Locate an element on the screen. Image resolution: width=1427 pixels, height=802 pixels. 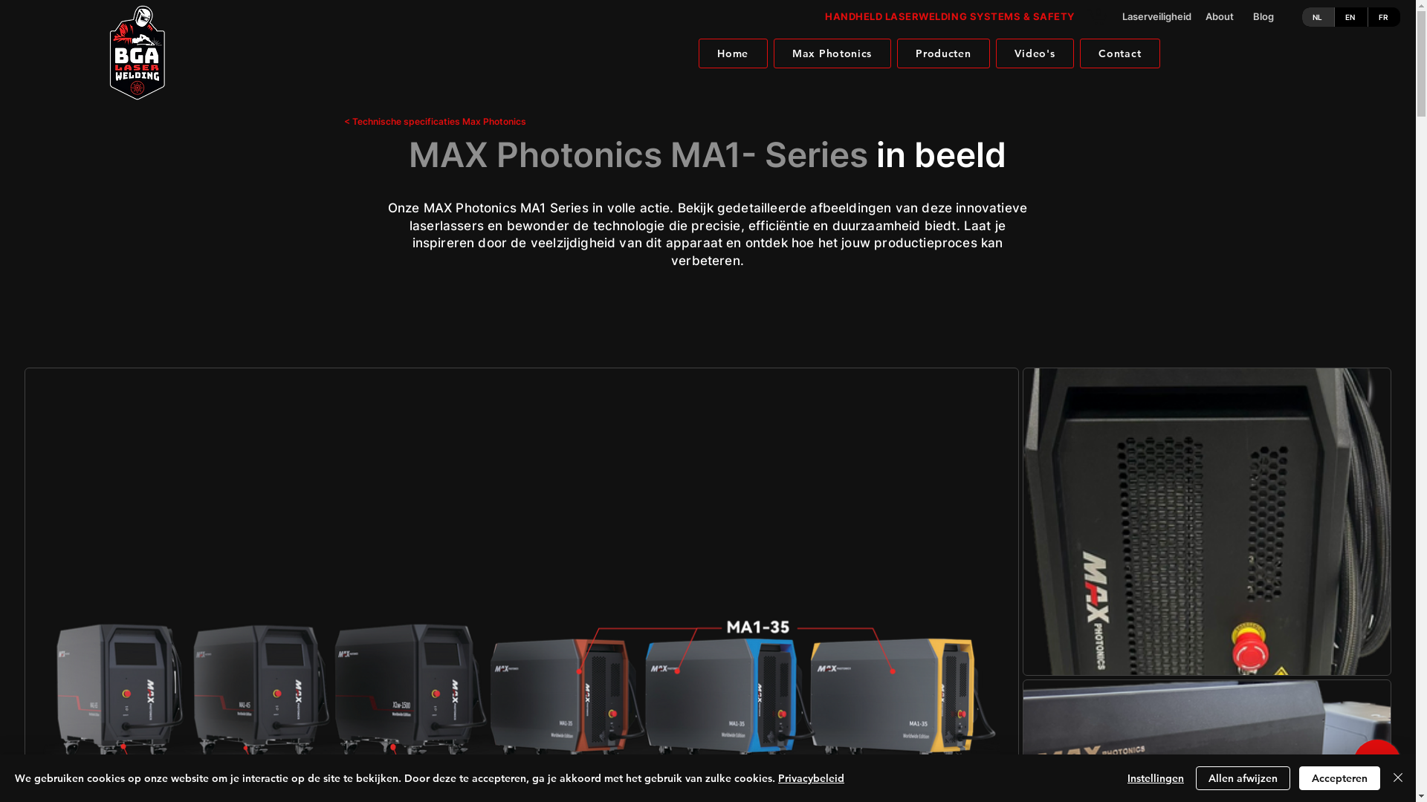
Max Photonics is located at coordinates (832, 53).